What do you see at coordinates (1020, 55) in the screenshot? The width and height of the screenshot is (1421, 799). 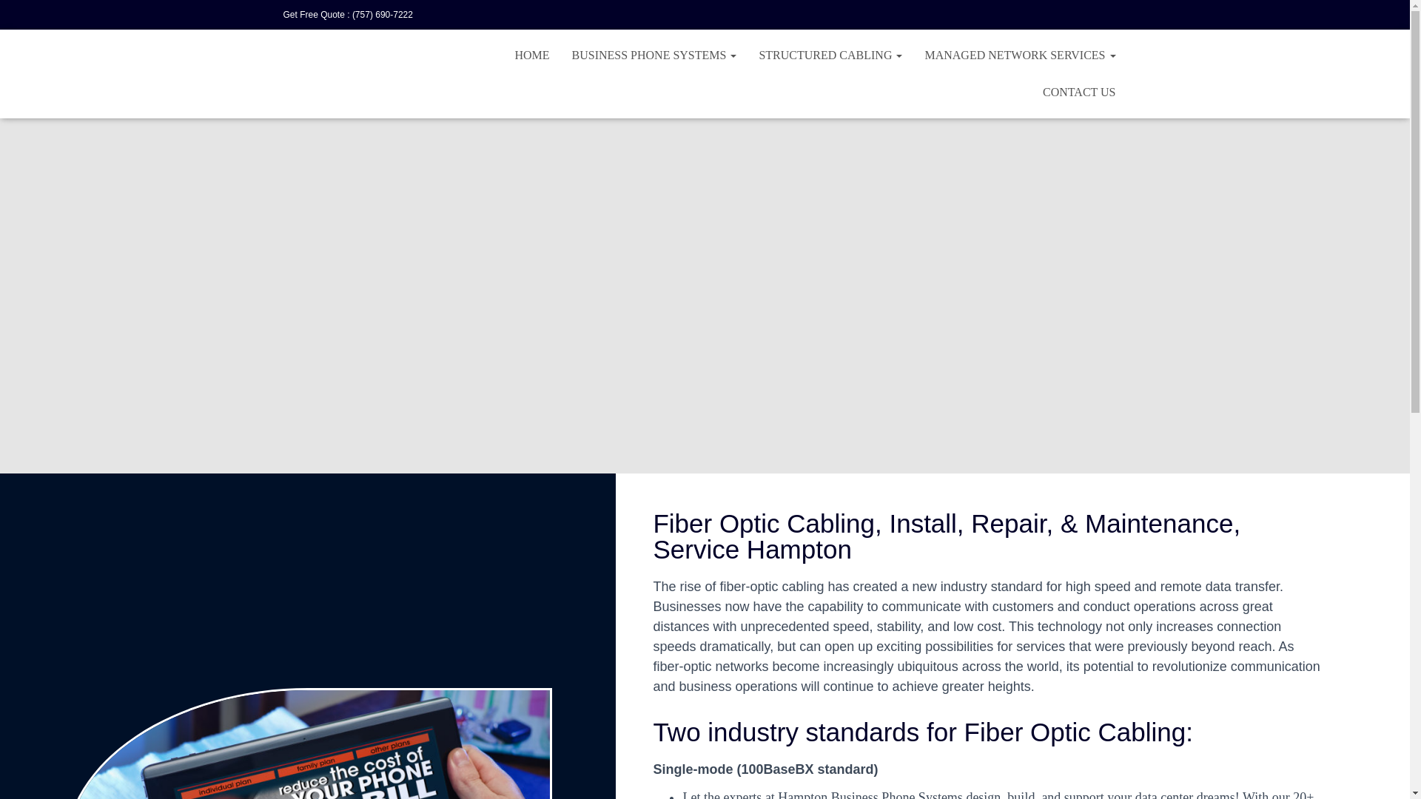 I see `MANAGED NETWORK SERVICES` at bounding box center [1020, 55].